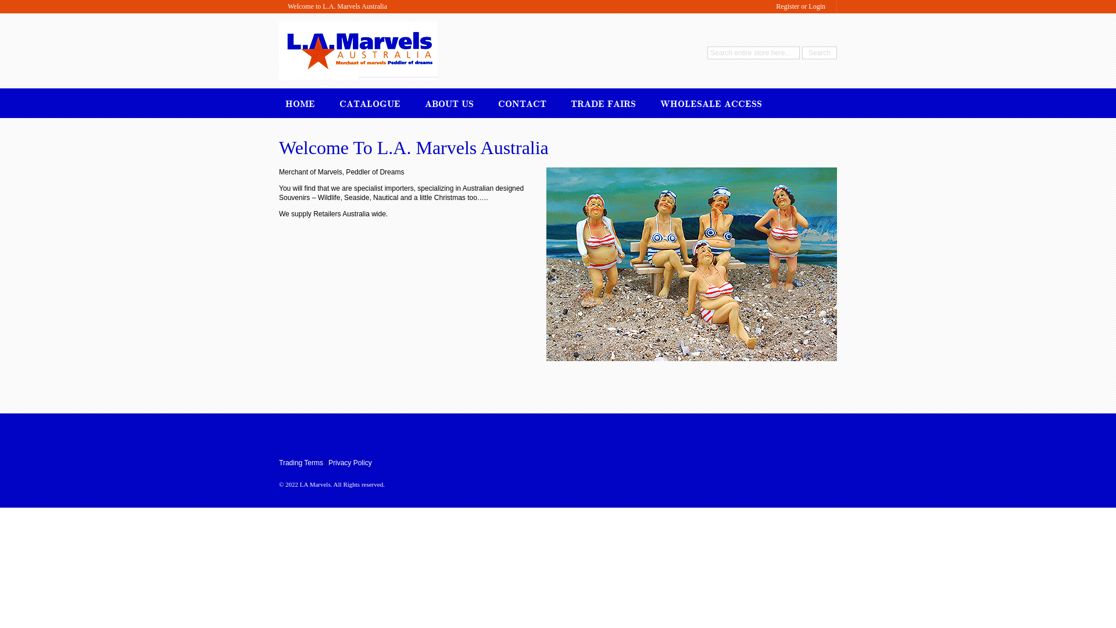  Describe the element at coordinates (370, 102) in the screenshot. I see `CATALOGUE` at that location.